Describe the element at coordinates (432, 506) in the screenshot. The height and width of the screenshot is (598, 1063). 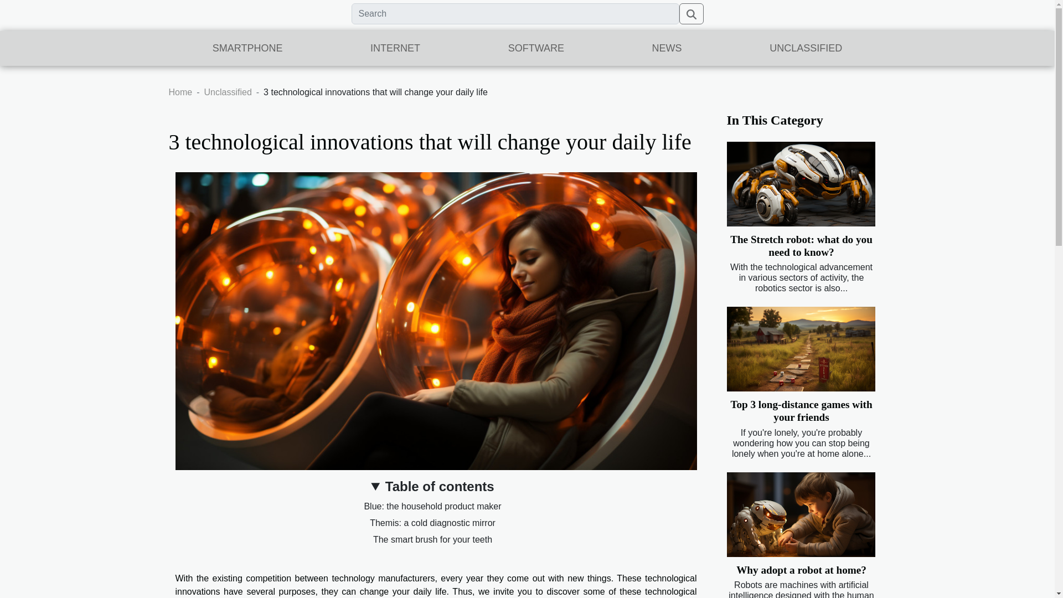
I see `Blue: the household product maker` at that location.